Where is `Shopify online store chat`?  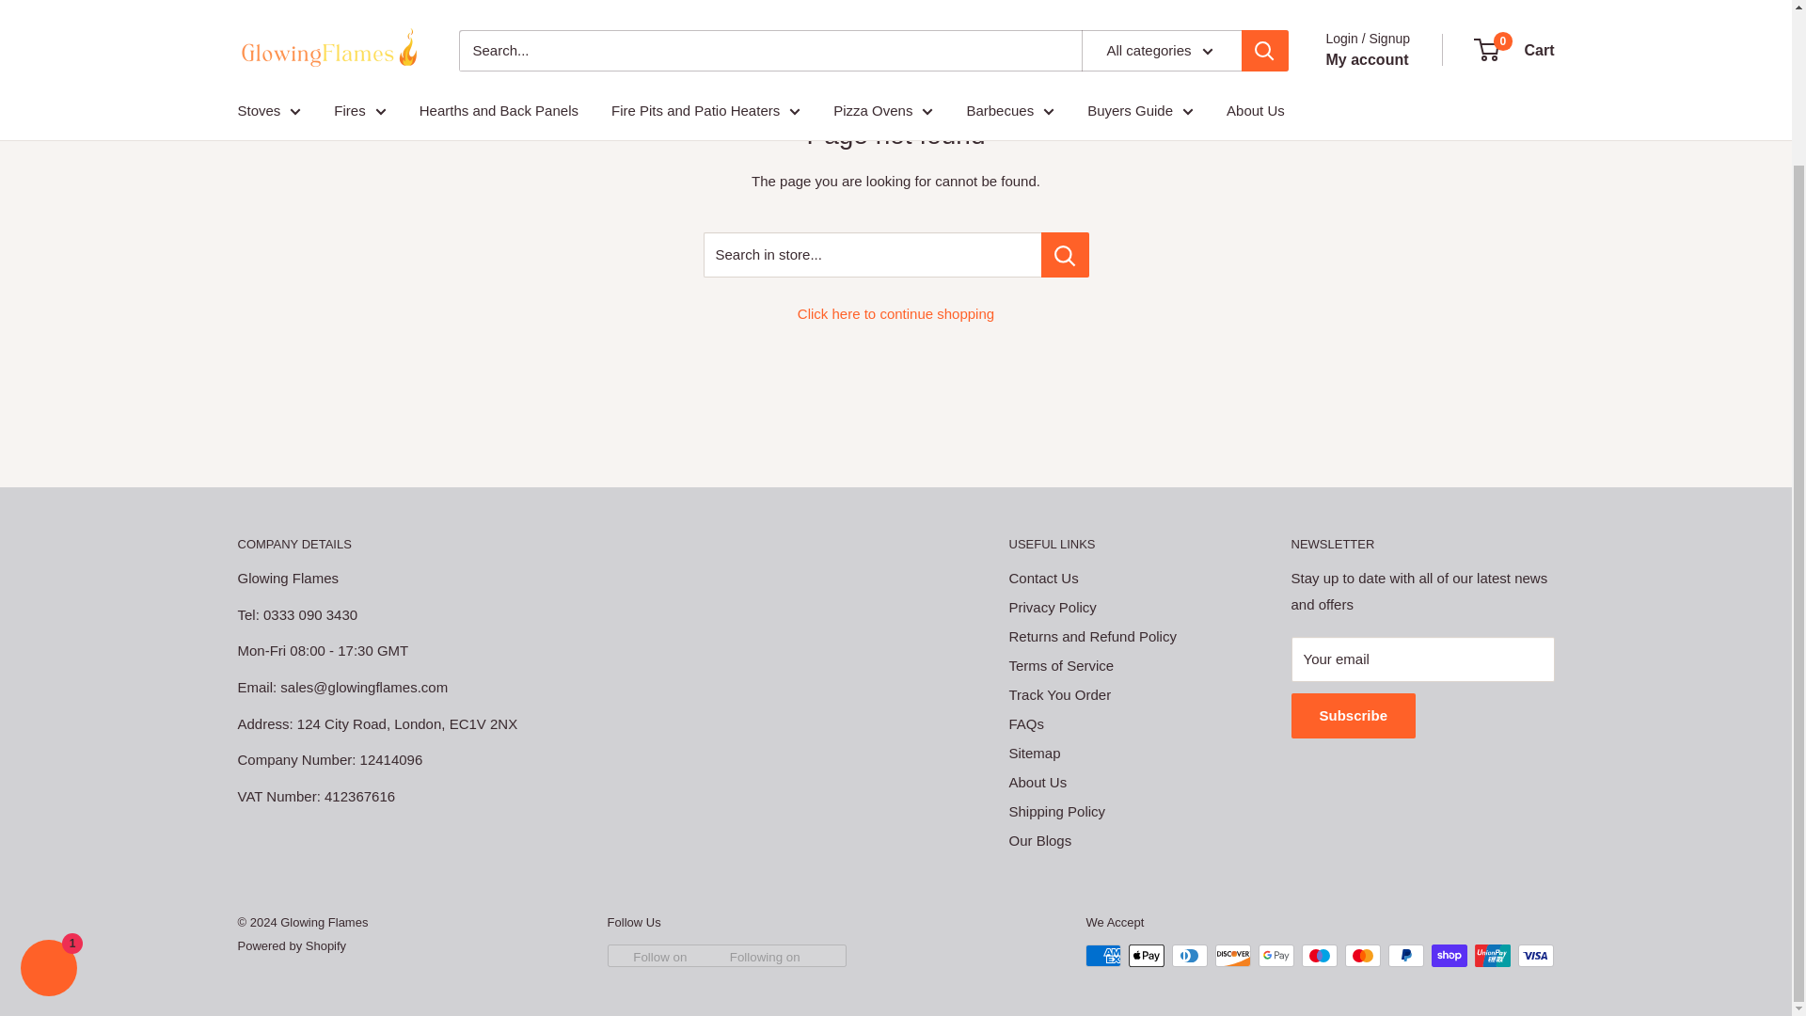
Shopify online store chat is located at coordinates (49, 786).